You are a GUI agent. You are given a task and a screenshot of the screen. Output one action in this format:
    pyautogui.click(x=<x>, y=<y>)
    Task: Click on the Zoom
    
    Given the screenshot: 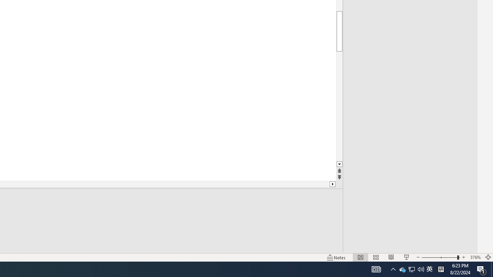 What is the action you would take?
    pyautogui.click(x=441, y=257)
    